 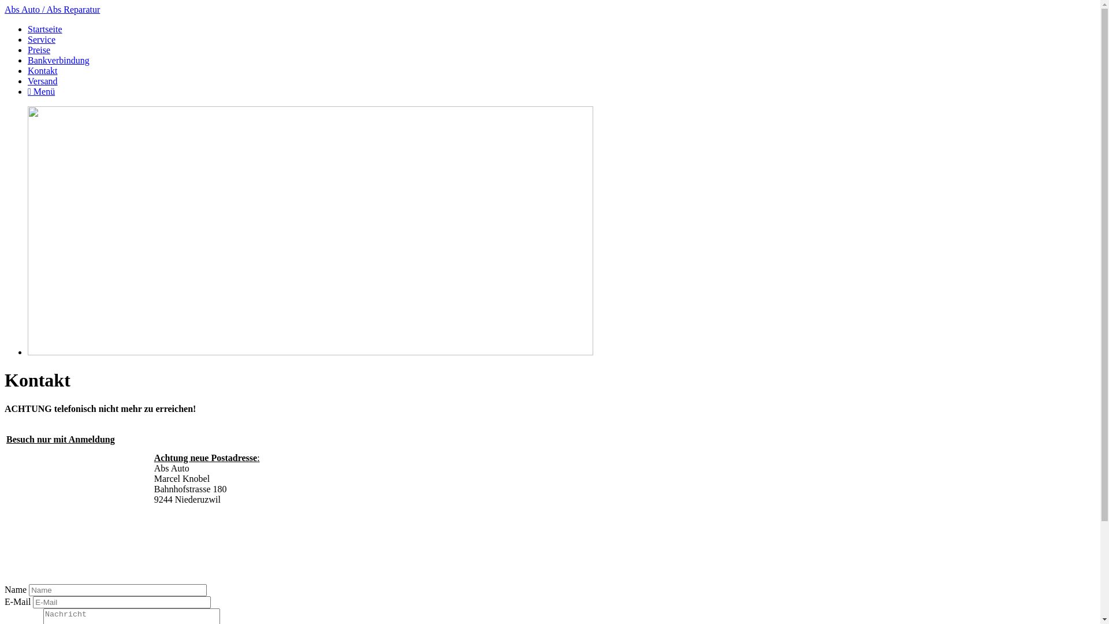 What do you see at coordinates (43, 81) in the screenshot?
I see `Versand` at bounding box center [43, 81].